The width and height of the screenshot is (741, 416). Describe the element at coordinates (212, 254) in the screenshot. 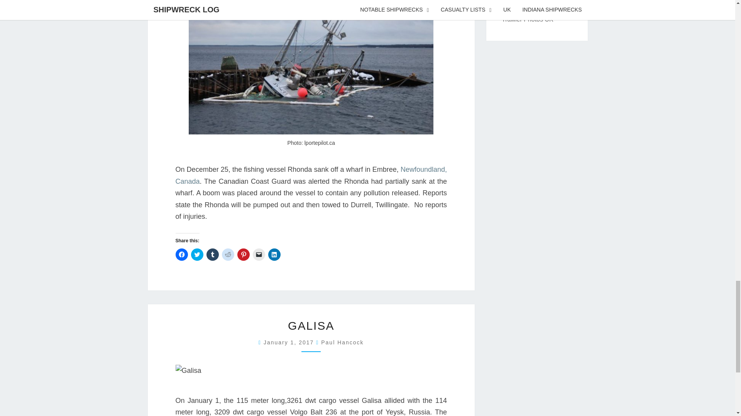

I see `Click to share on Tumblr` at that location.